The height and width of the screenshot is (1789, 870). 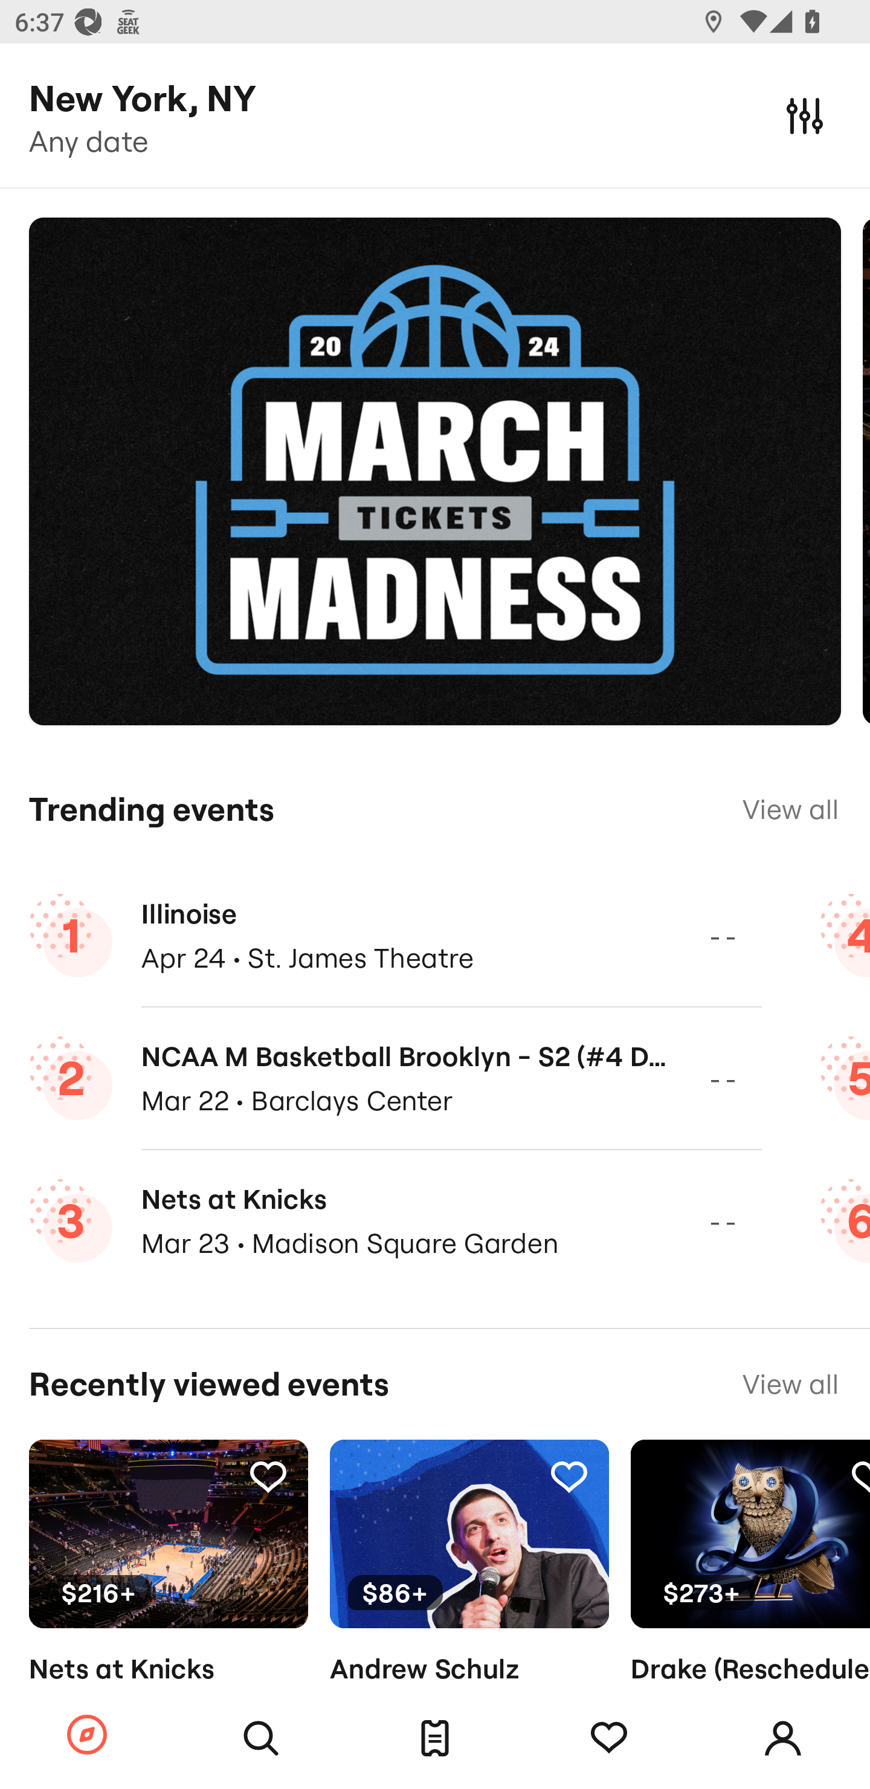 I want to click on Filters, so click(x=805, y=115).